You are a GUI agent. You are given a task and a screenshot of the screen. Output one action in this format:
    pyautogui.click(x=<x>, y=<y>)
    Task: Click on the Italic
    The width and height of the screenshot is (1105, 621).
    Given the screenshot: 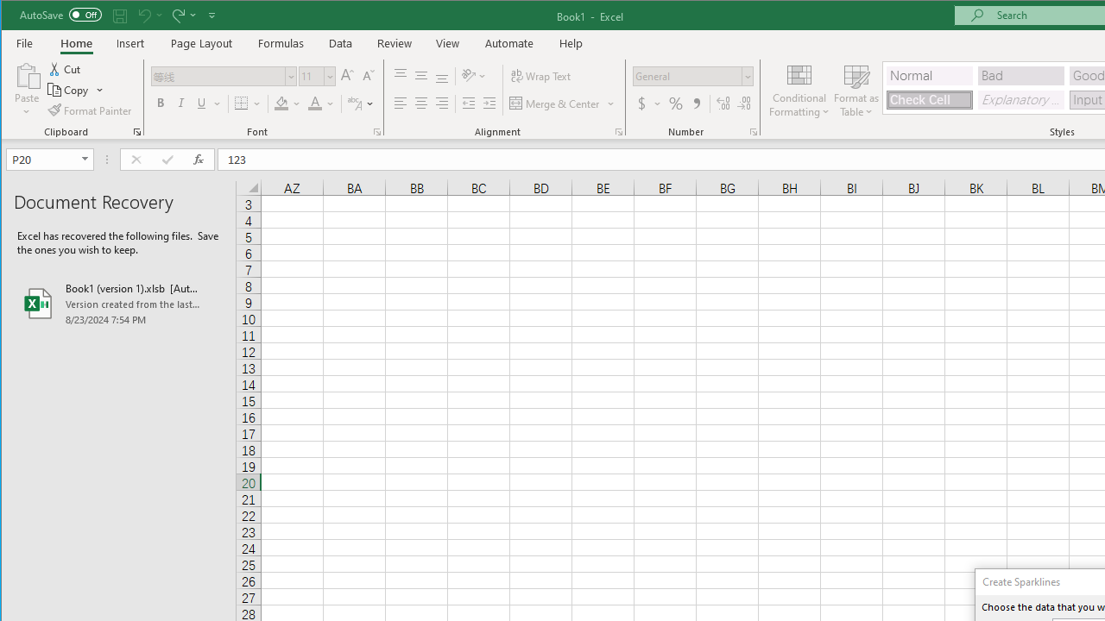 What is the action you would take?
    pyautogui.click(x=181, y=103)
    